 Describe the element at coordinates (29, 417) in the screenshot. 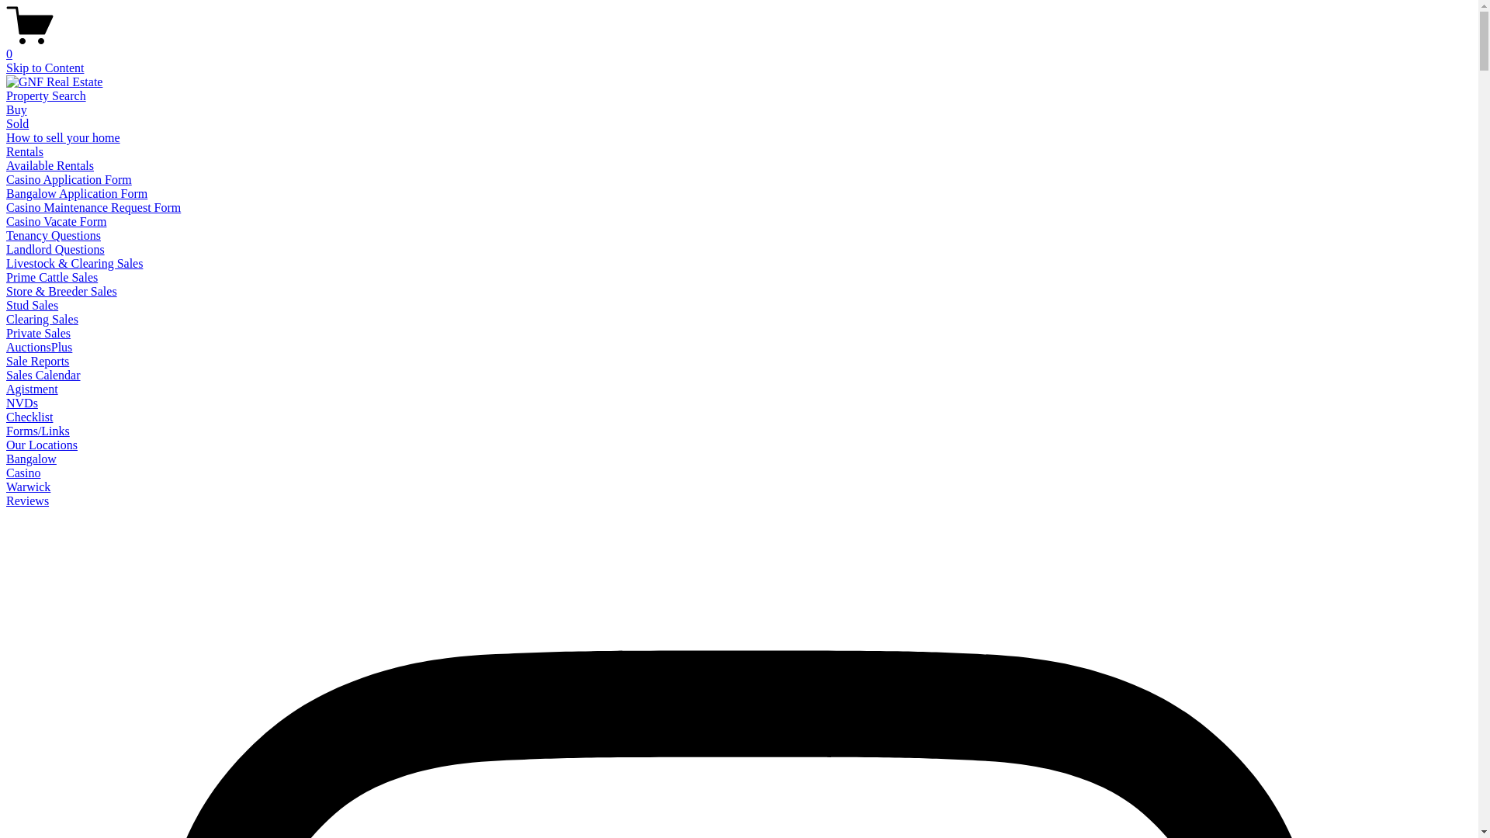

I see `Checklist` at that location.